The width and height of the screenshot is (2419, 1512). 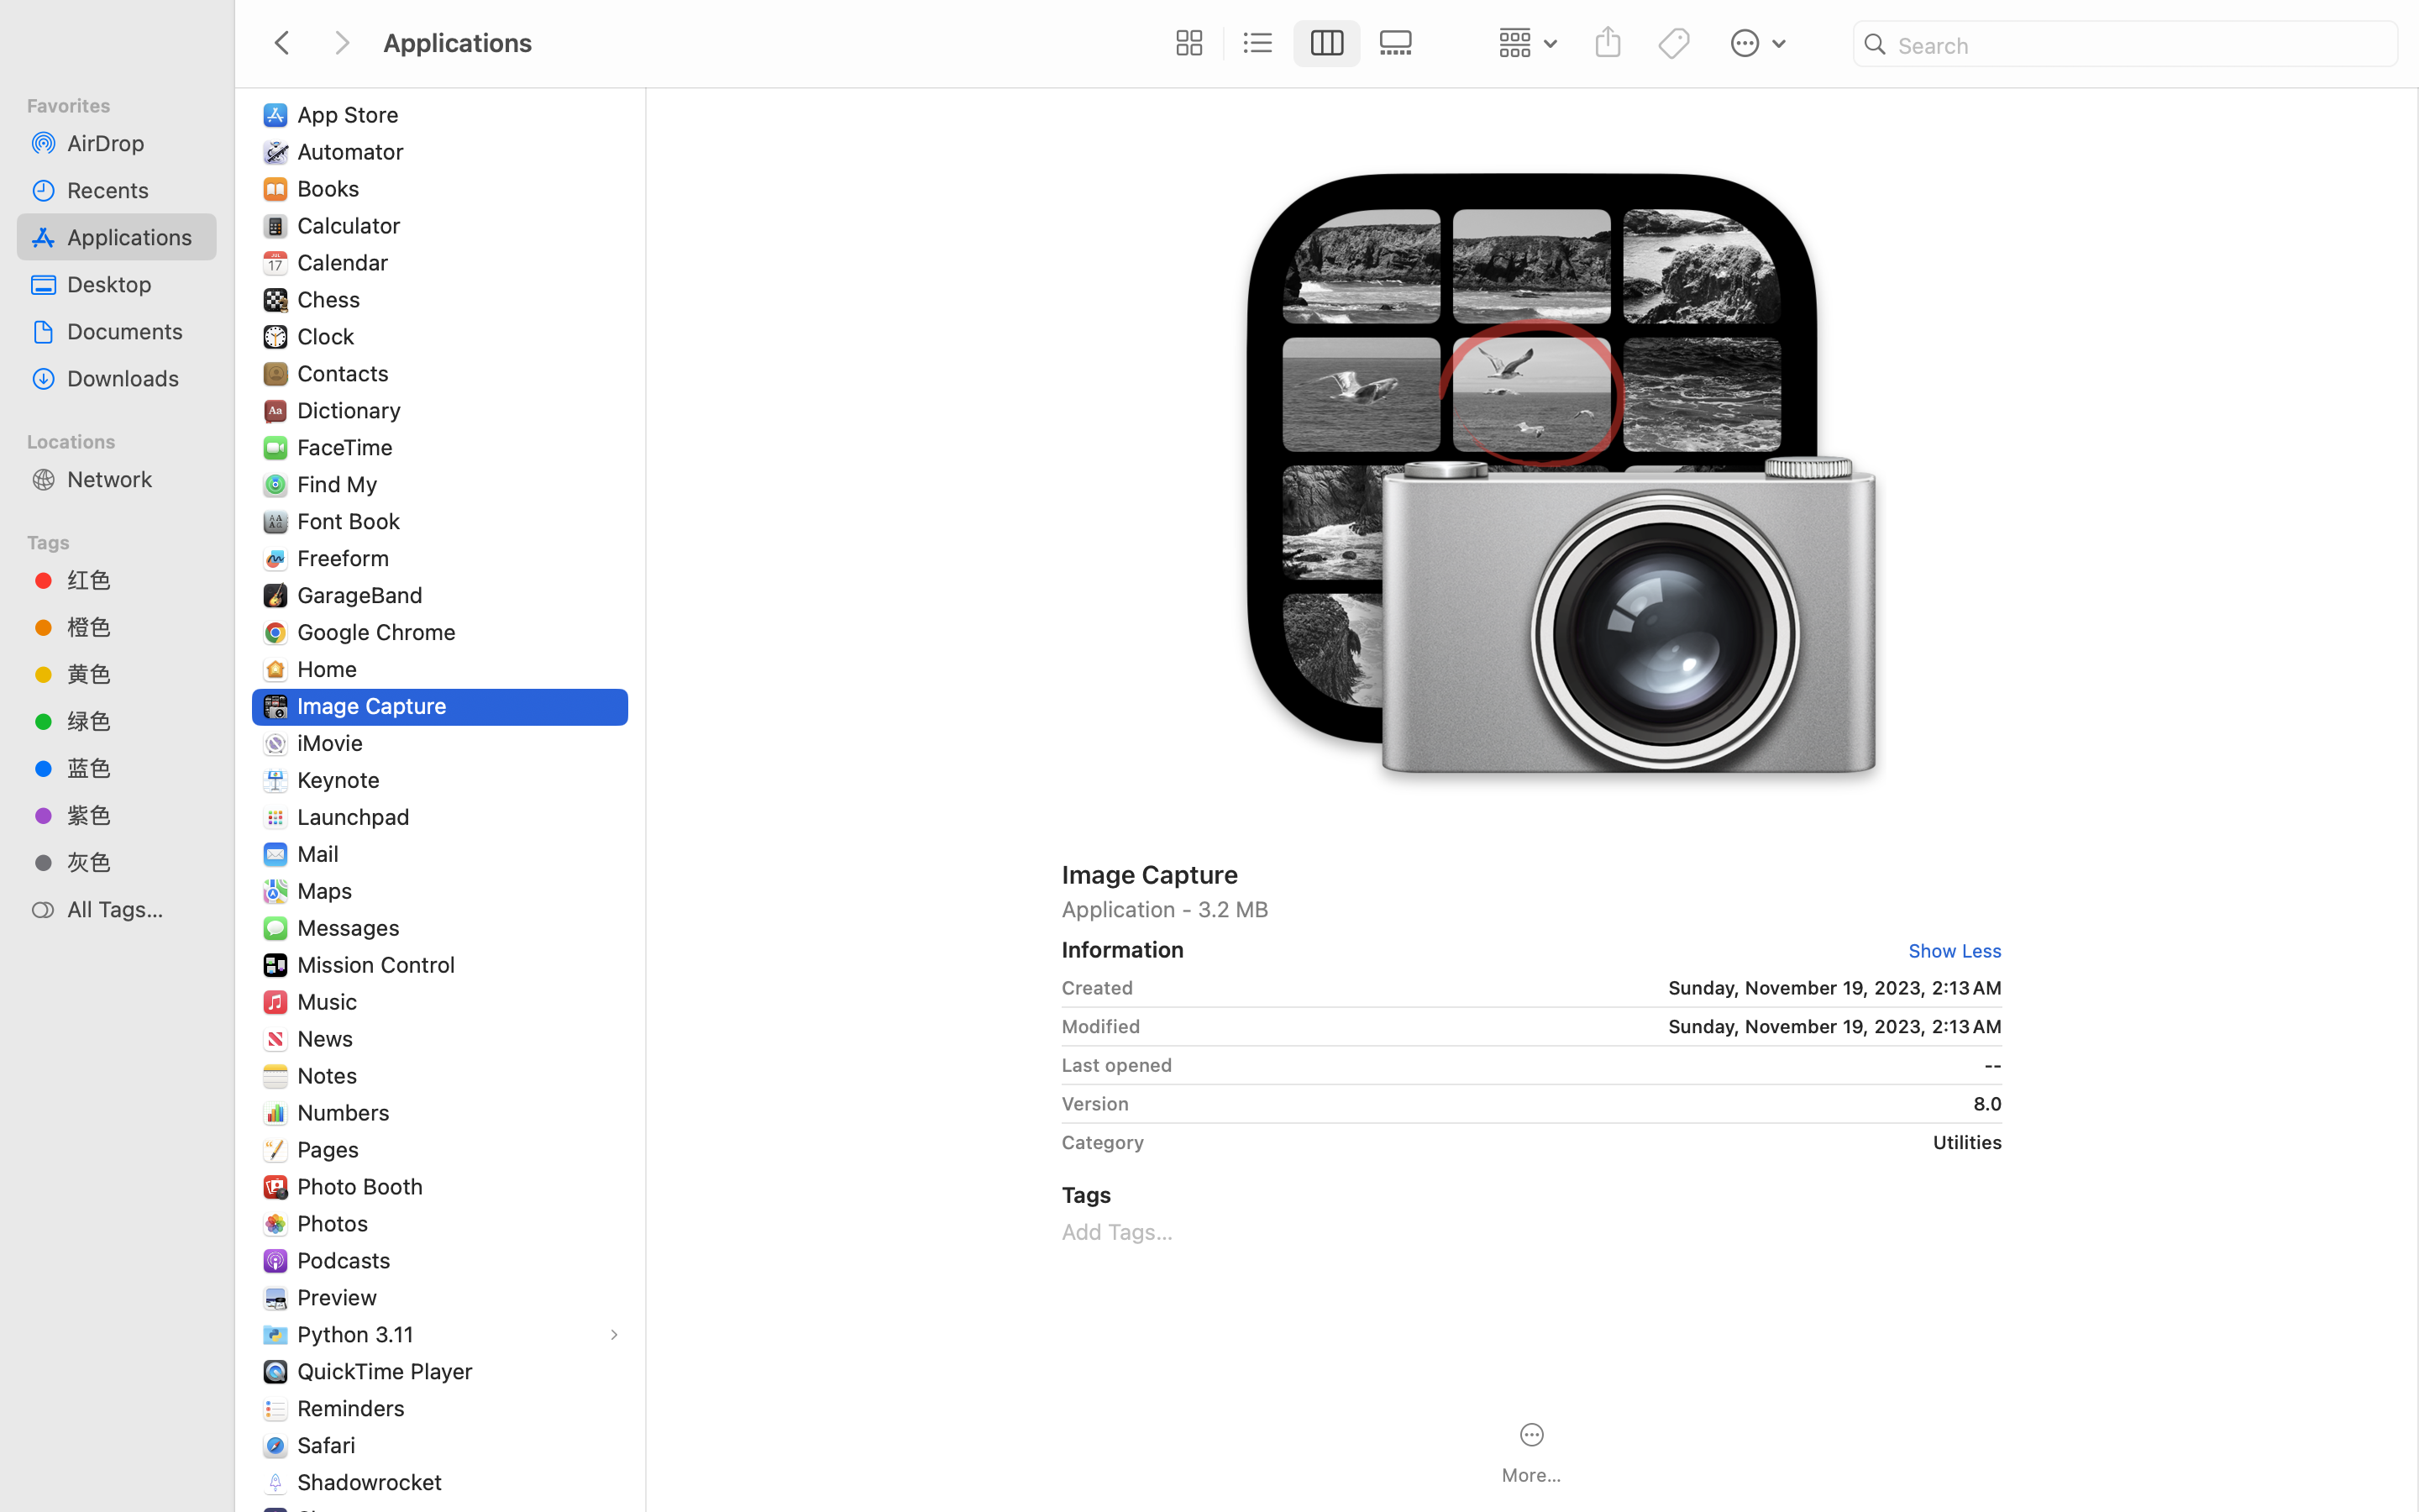 I want to click on Last opened, so click(x=1117, y=1065).